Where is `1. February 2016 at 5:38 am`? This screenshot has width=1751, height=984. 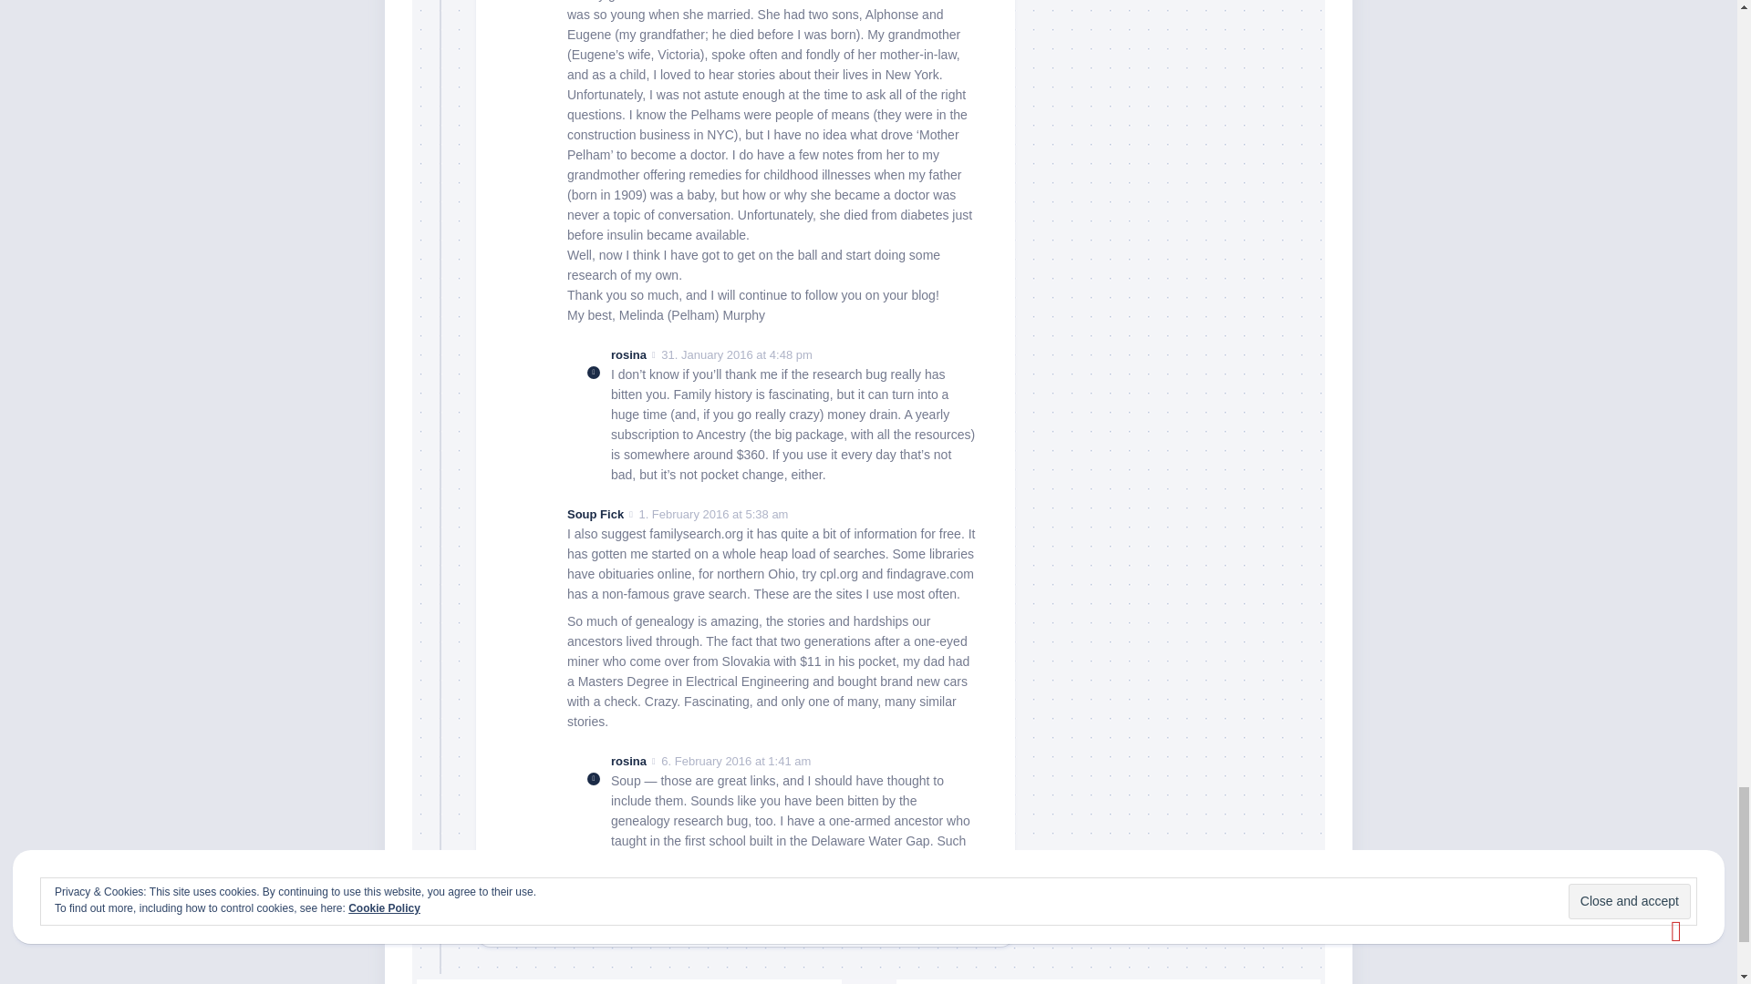
1. February 2016 at 5:38 am is located at coordinates (713, 514).